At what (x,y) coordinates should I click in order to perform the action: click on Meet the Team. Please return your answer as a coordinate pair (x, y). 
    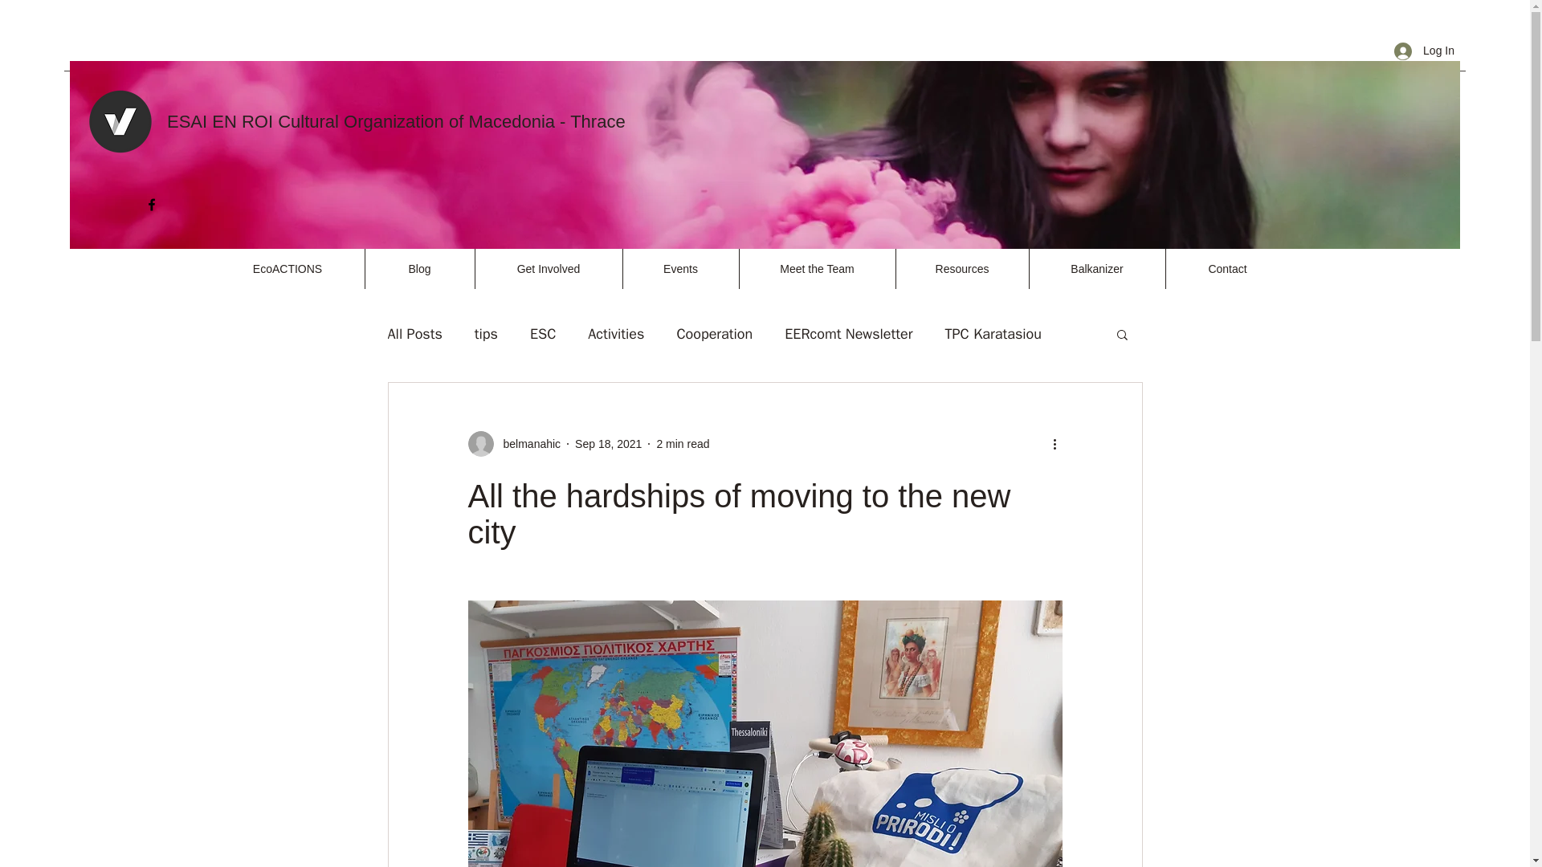
    Looking at the image, I should click on (817, 268).